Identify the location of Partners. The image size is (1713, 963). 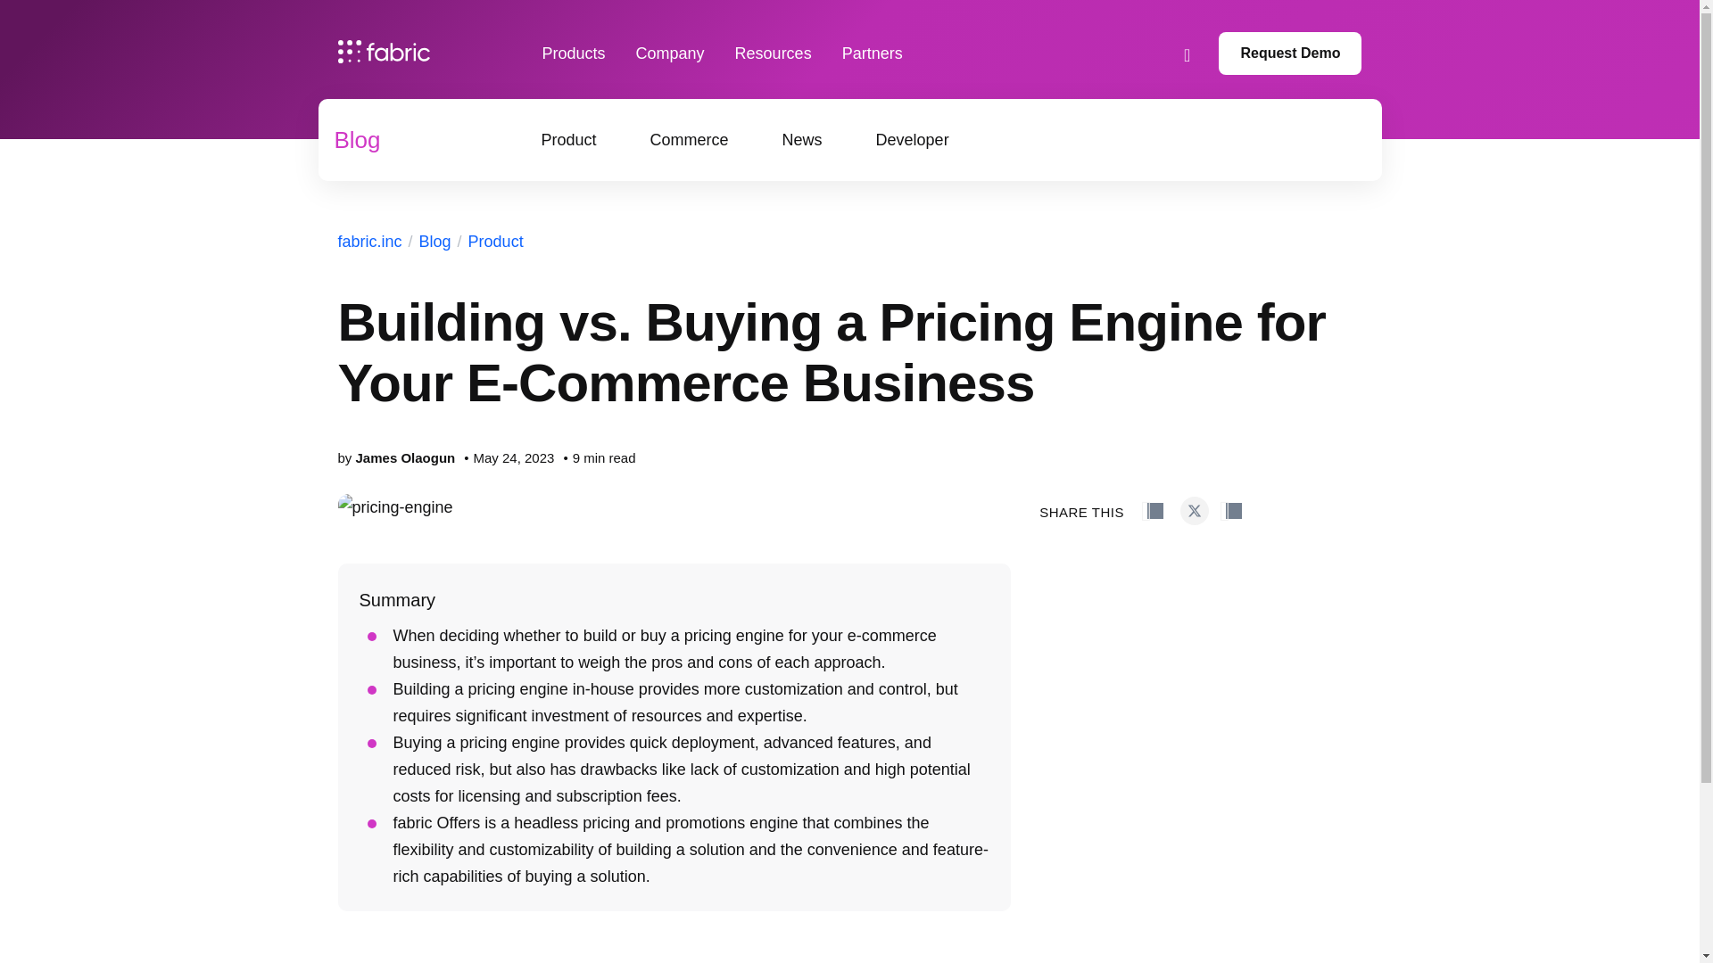
(873, 53).